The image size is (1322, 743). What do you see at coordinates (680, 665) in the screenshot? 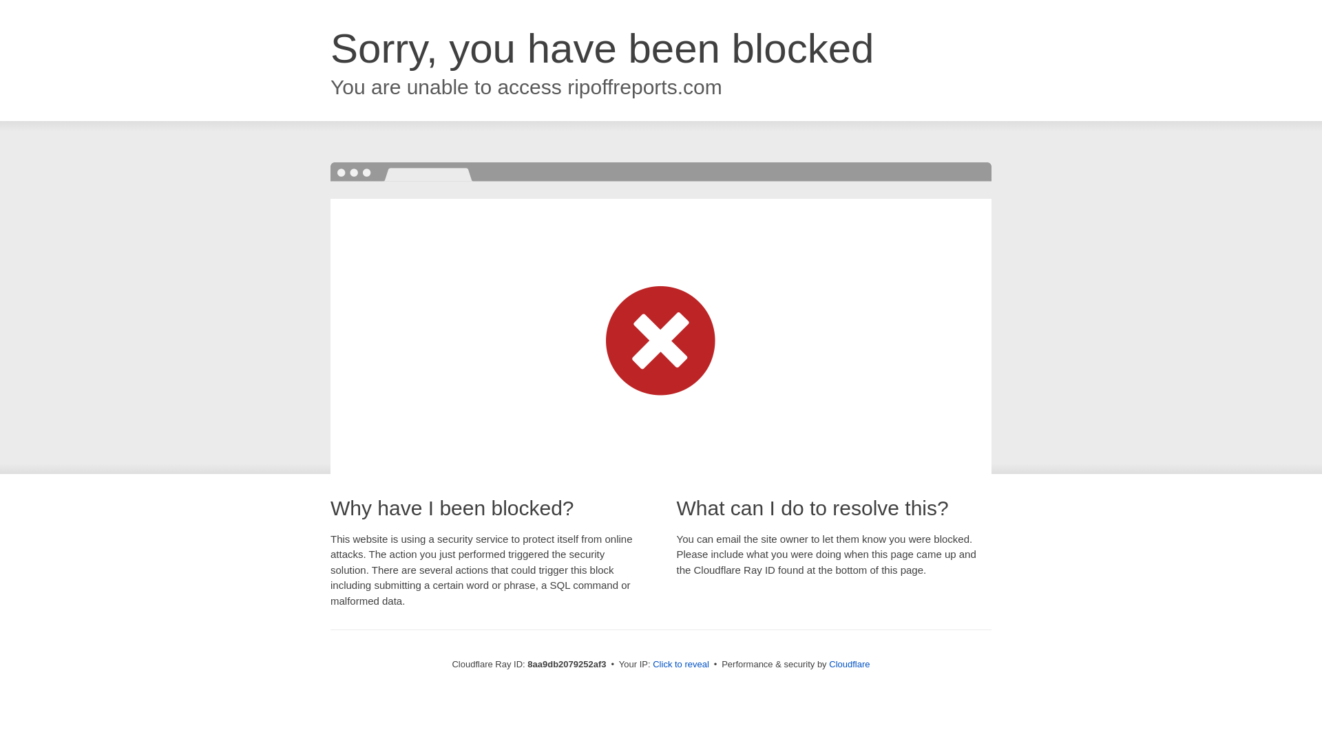
I see `Click to reveal` at bounding box center [680, 665].